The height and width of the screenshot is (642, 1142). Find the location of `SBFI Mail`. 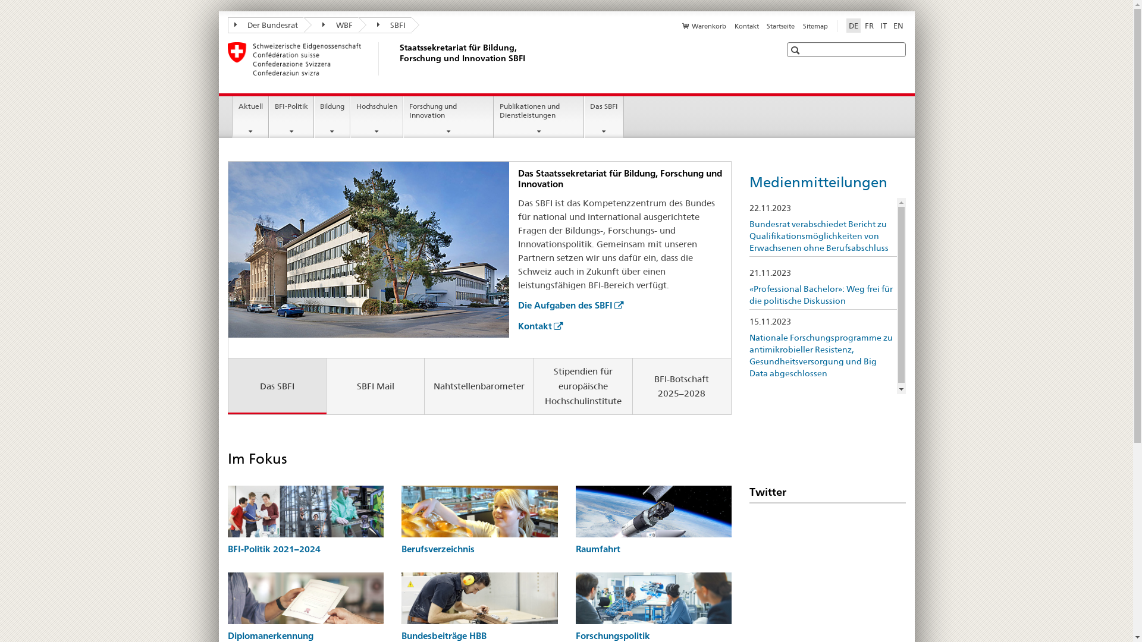

SBFI Mail is located at coordinates (376, 386).